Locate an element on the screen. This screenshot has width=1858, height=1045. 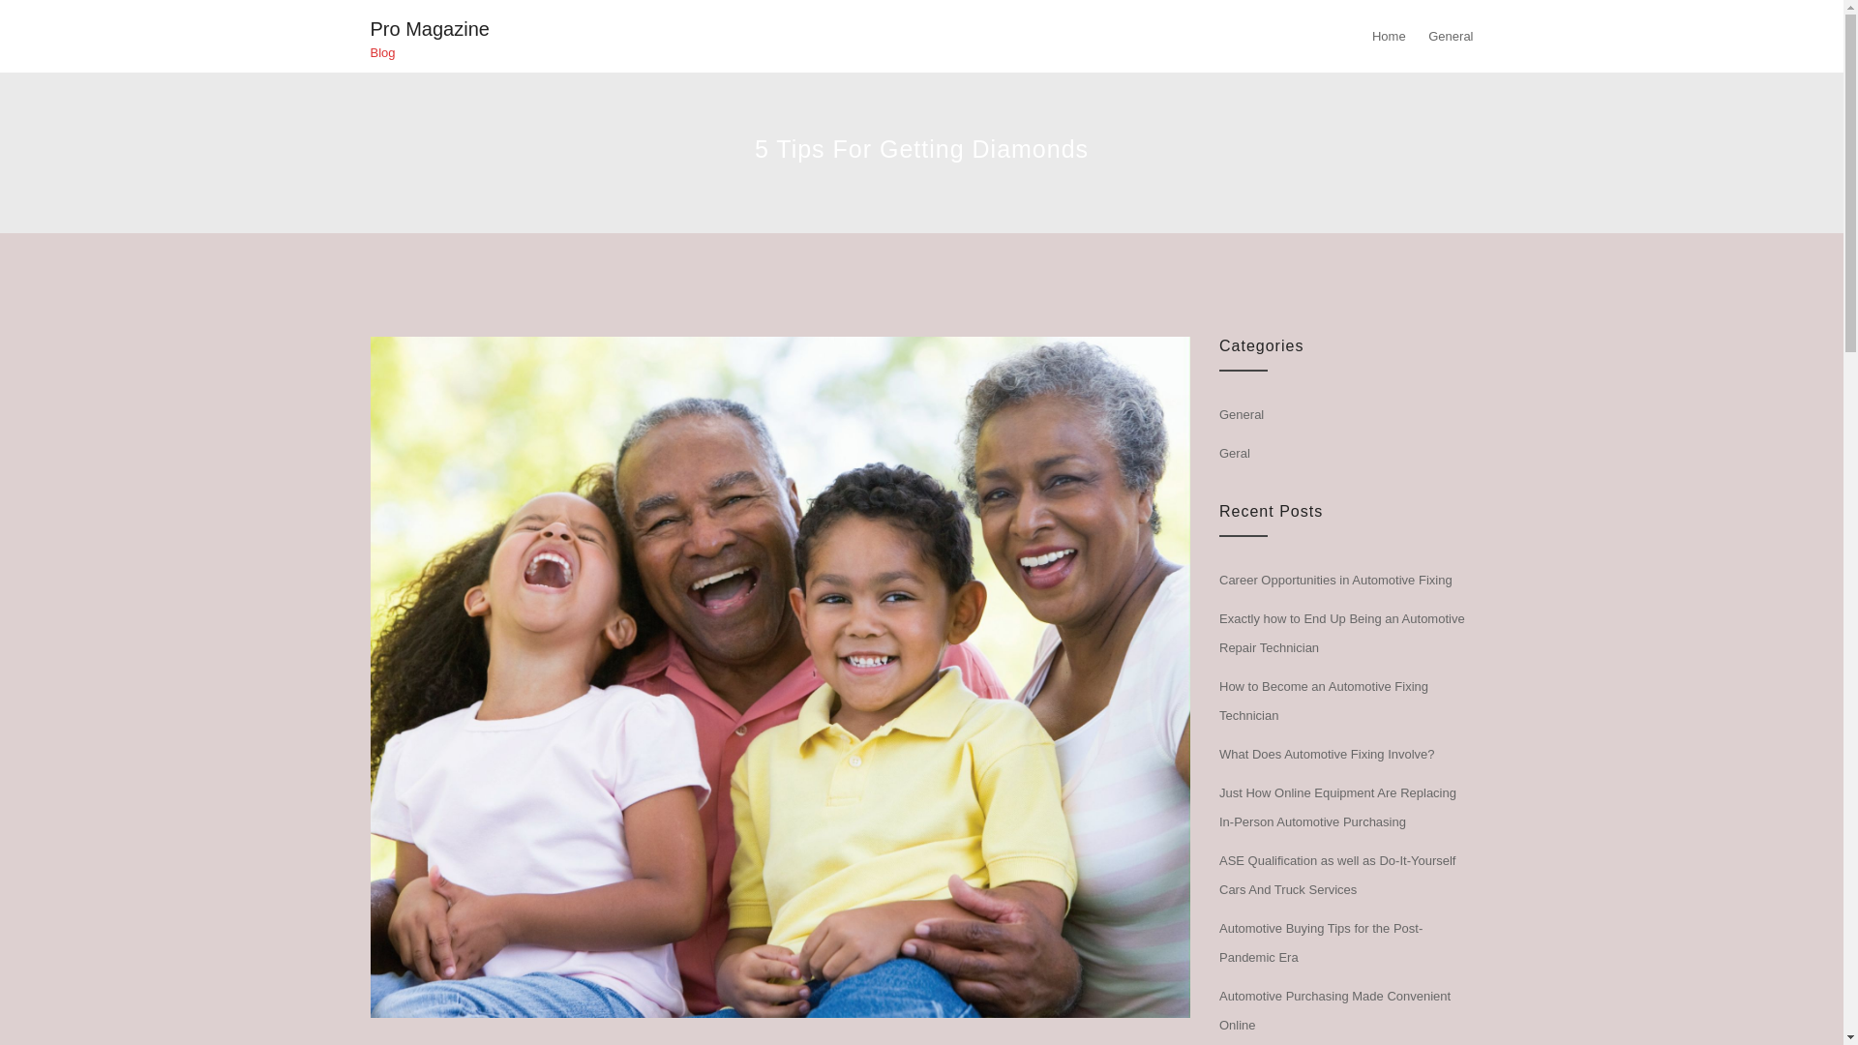
Exactly how to End Up Being an Automotive Repair Technician is located at coordinates (1341, 633).